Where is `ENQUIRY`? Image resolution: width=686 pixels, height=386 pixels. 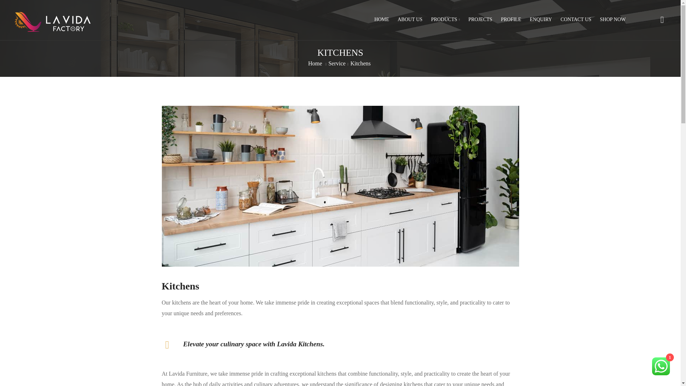 ENQUIRY is located at coordinates (541, 19).